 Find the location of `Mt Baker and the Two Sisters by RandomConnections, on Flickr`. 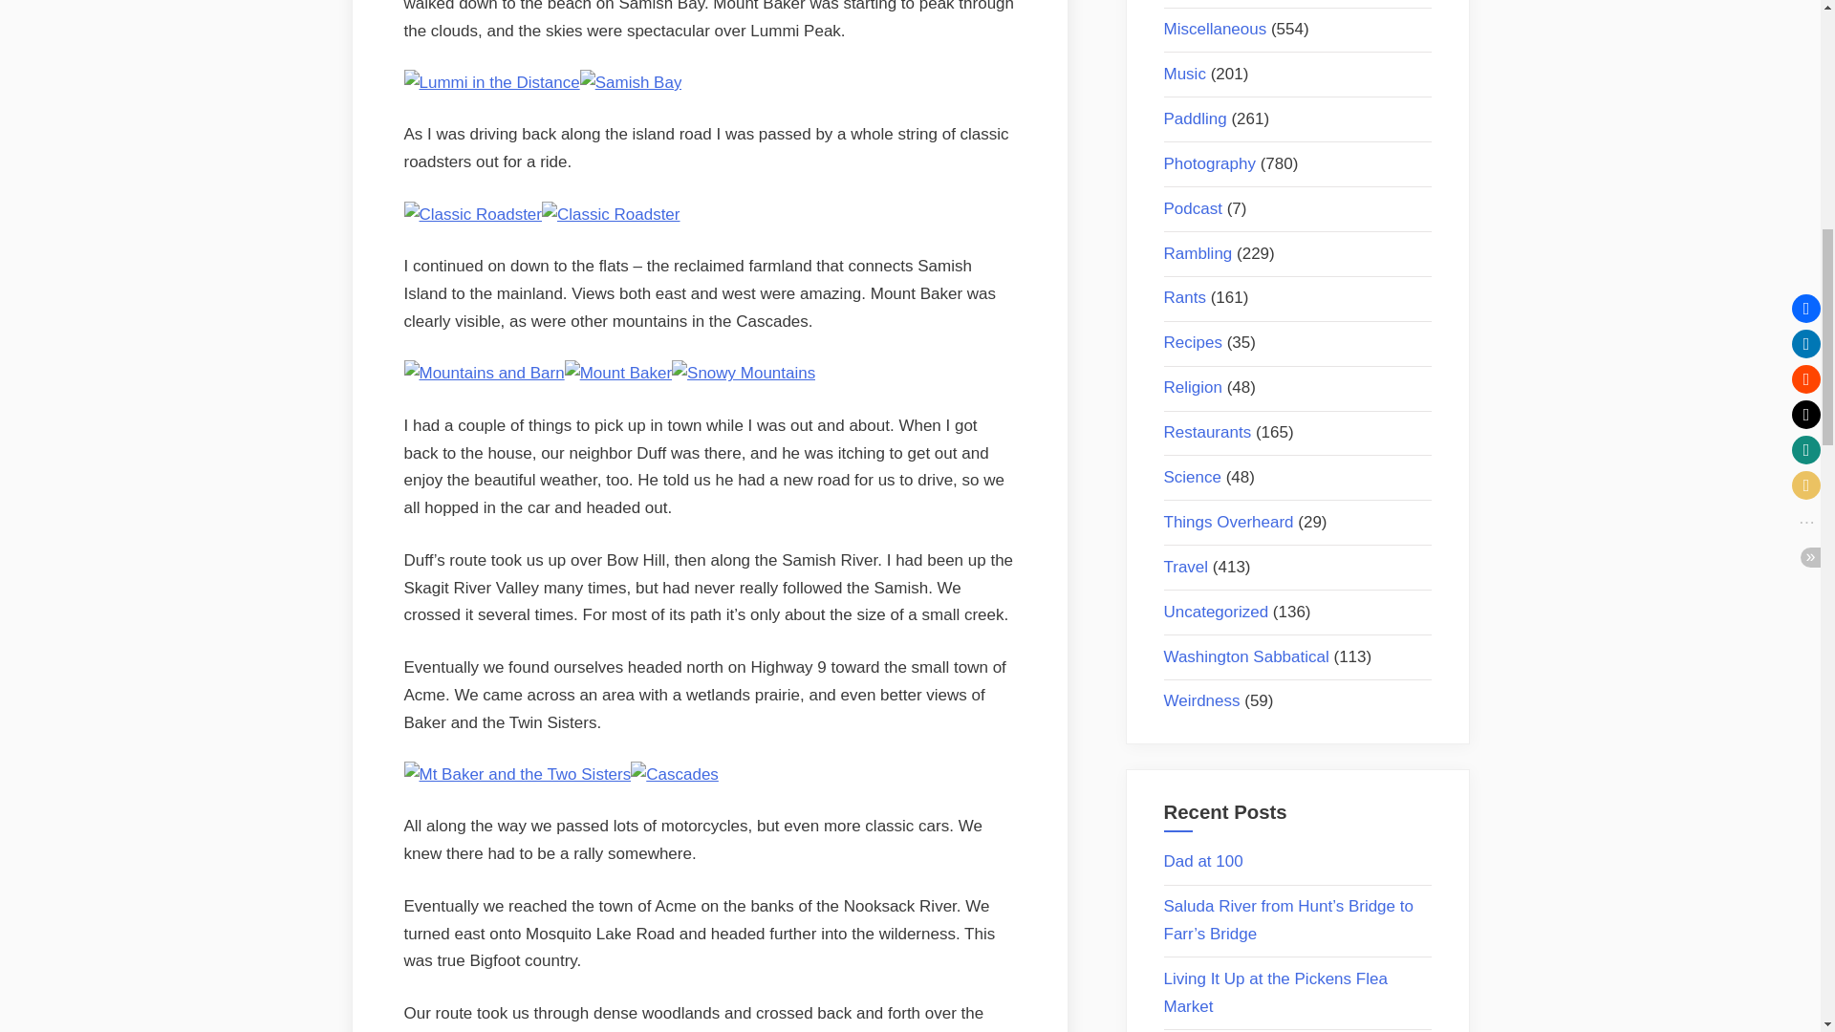

Mt Baker and the Two Sisters by RandomConnections, on Flickr is located at coordinates (517, 774).